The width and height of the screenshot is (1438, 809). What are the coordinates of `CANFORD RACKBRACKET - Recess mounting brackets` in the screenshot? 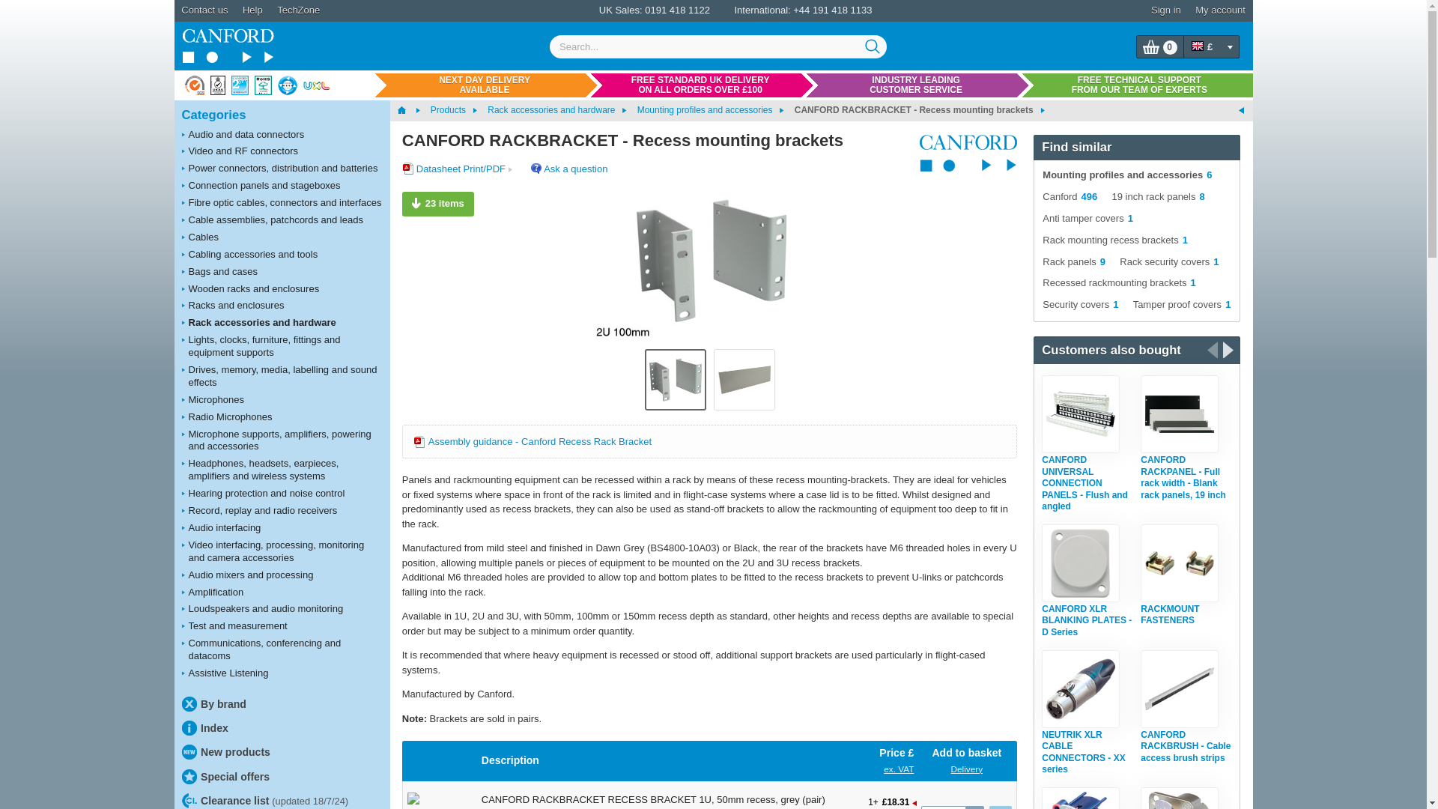 It's located at (709, 266).